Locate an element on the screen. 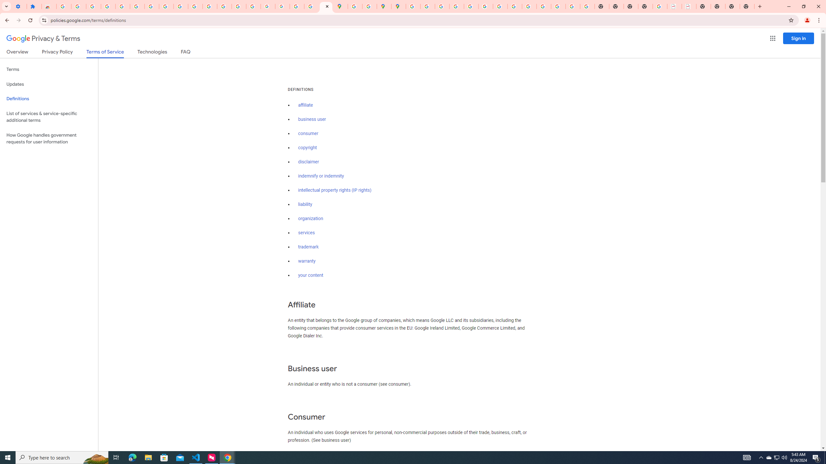 This screenshot has height=464, width=826. liability is located at coordinates (305, 204).